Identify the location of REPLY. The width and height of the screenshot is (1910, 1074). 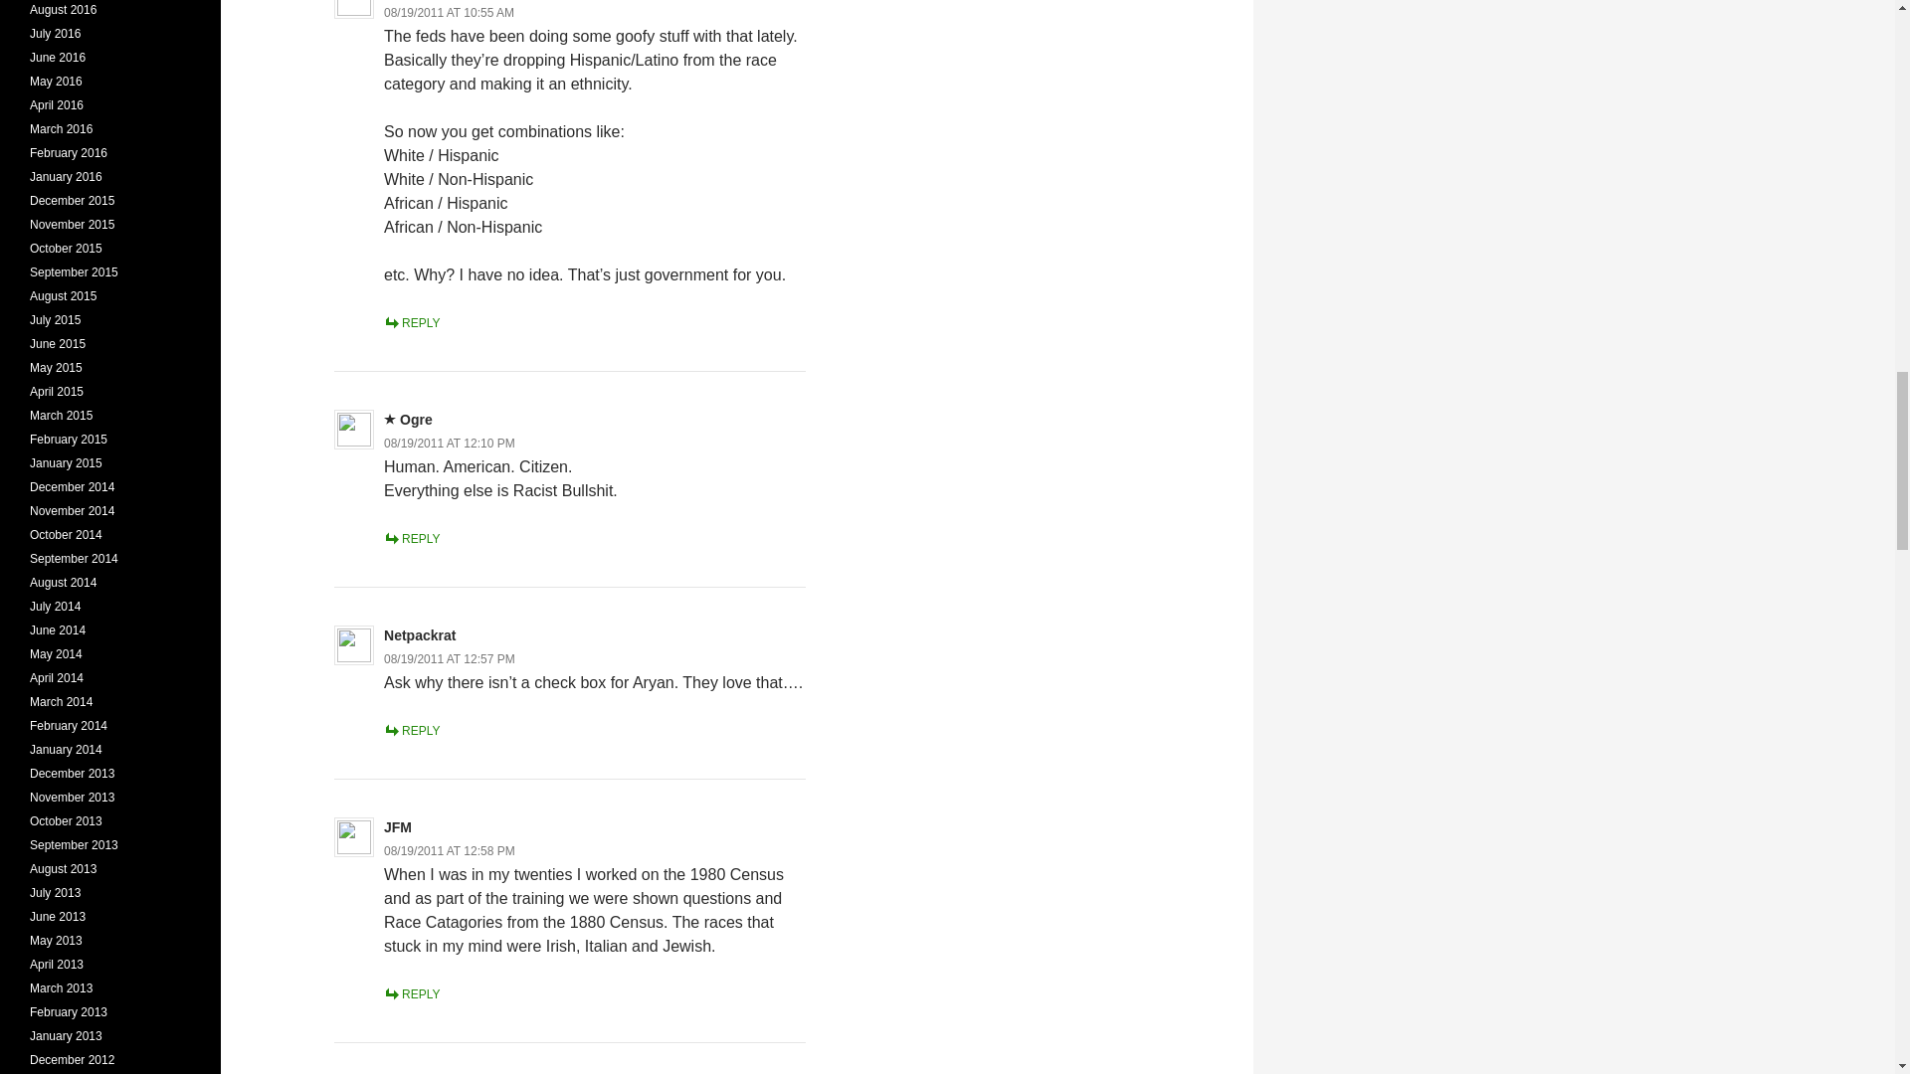
(411, 538).